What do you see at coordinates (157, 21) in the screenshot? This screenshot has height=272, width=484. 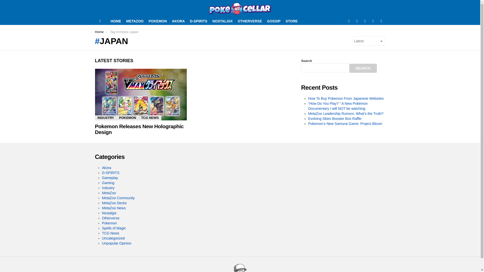 I see `POKEMON` at bounding box center [157, 21].